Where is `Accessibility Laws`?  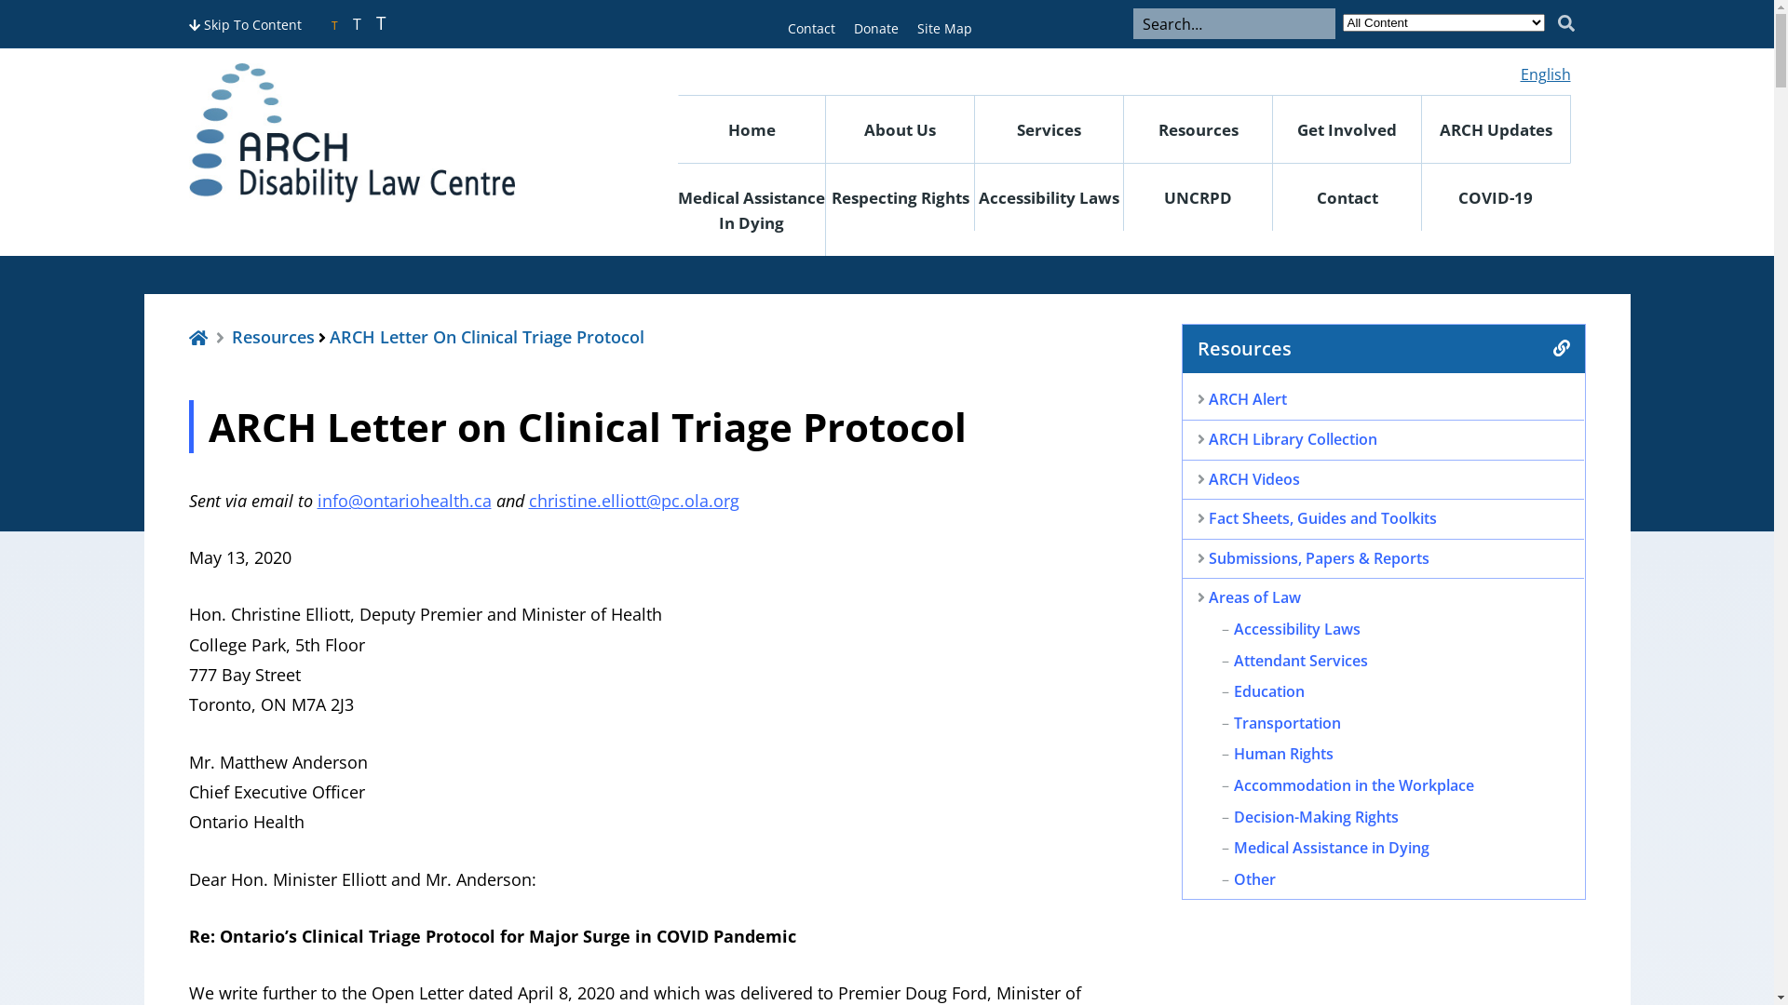 Accessibility Laws is located at coordinates (1050, 197).